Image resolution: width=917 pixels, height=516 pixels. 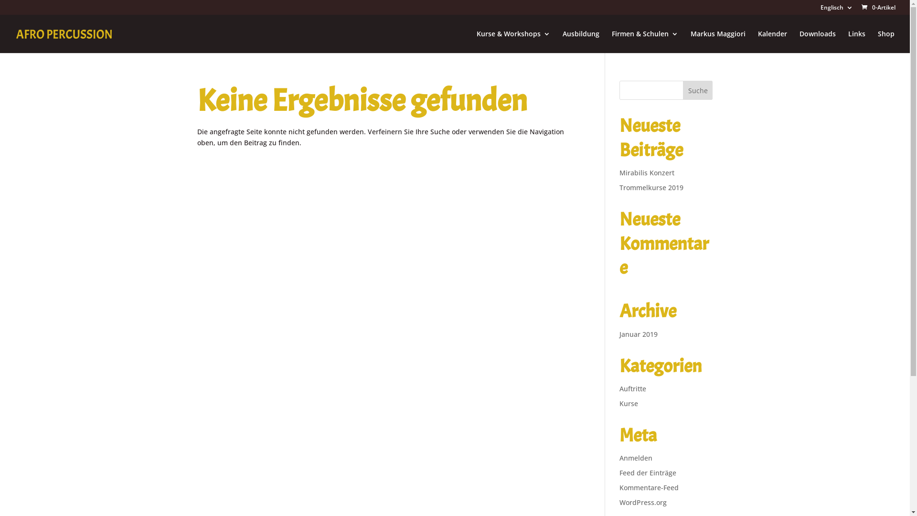 What do you see at coordinates (837, 10) in the screenshot?
I see `Englisch` at bounding box center [837, 10].